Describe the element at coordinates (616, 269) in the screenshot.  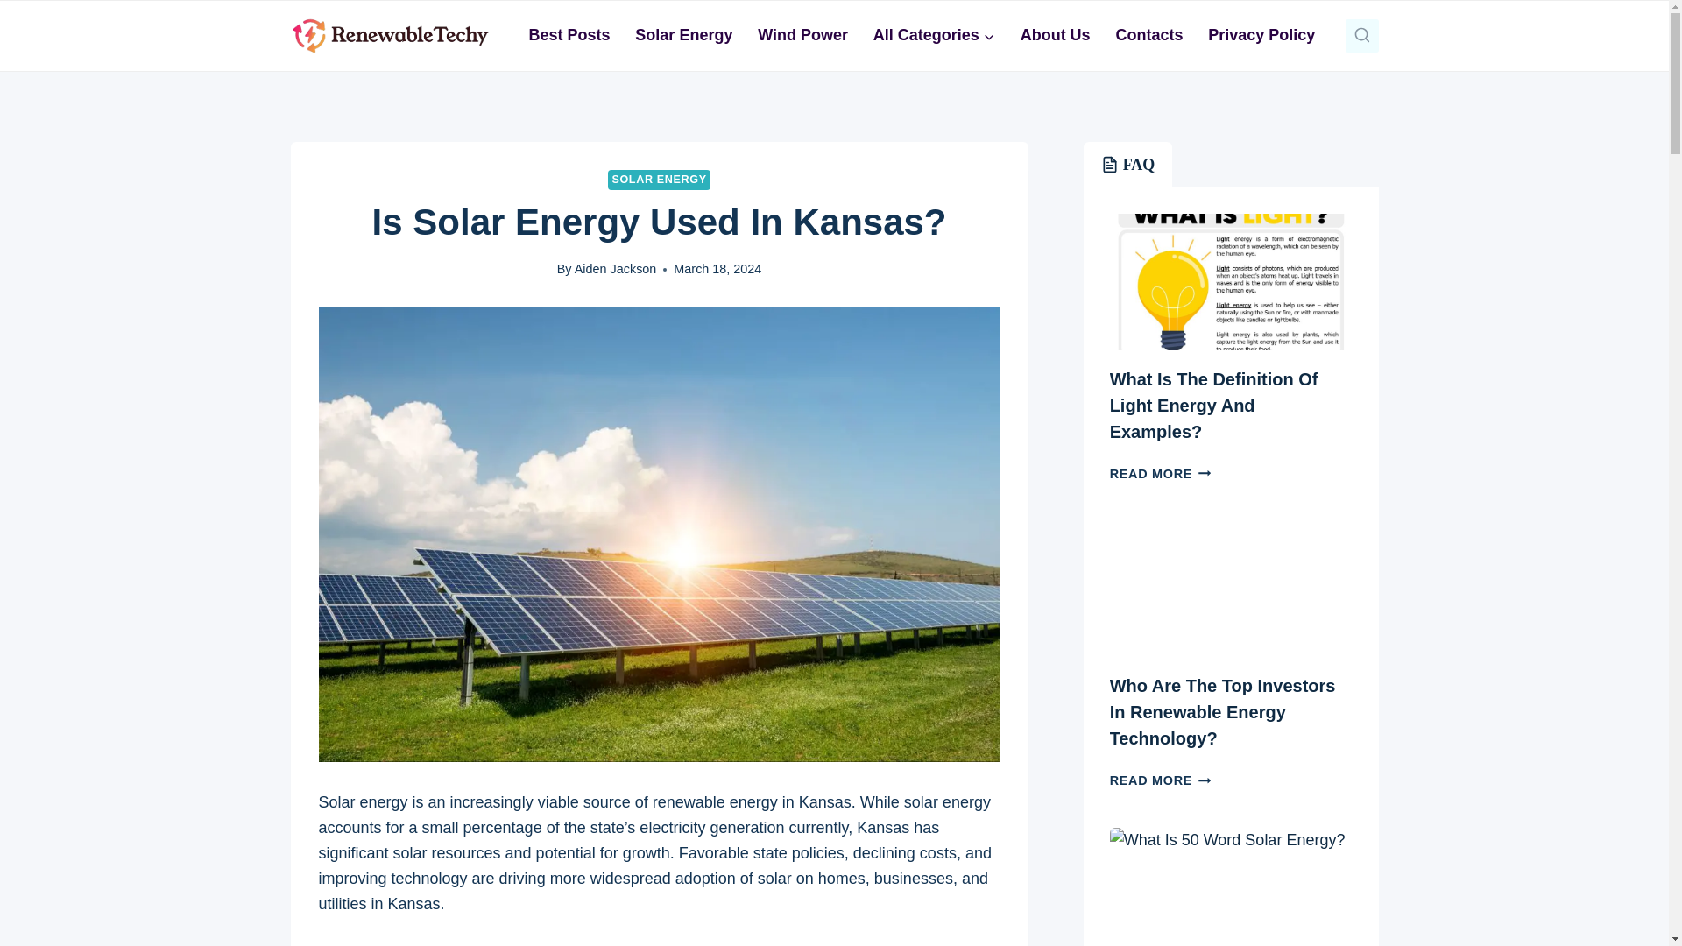
I see `Aiden Jackson` at that location.